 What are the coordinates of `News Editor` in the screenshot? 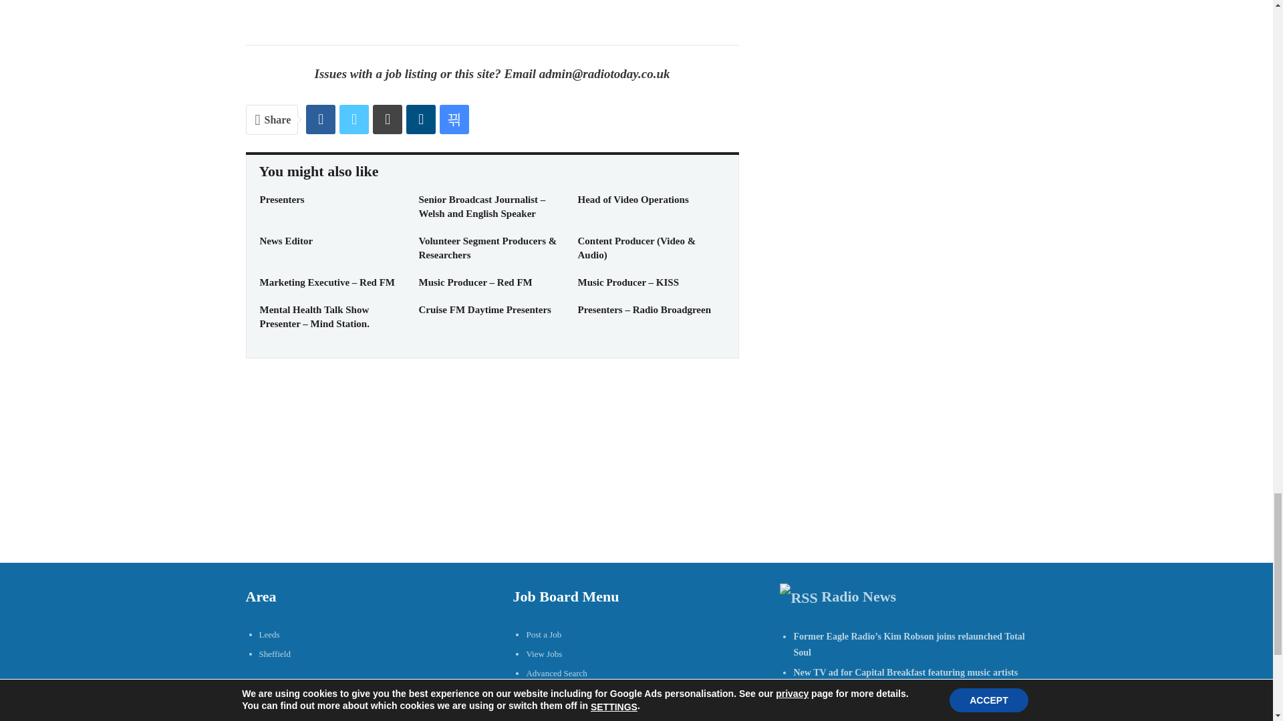 It's located at (286, 241).